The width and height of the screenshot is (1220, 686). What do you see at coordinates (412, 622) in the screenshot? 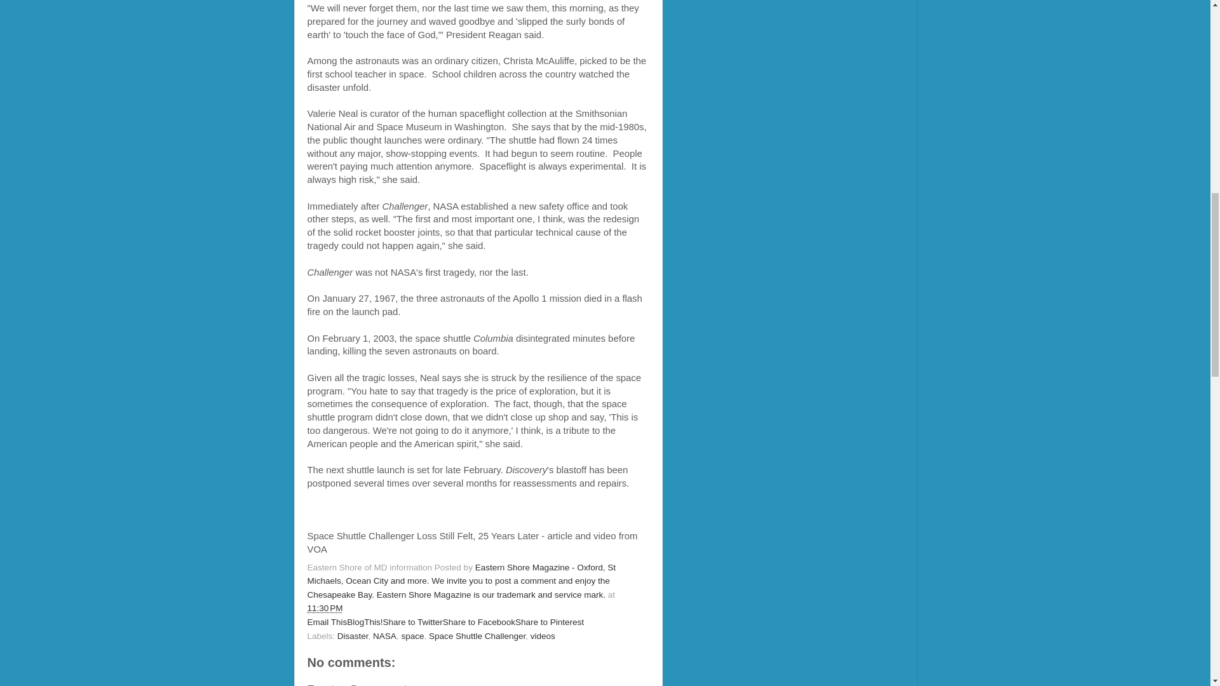
I see `Share to Twitter` at bounding box center [412, 622].